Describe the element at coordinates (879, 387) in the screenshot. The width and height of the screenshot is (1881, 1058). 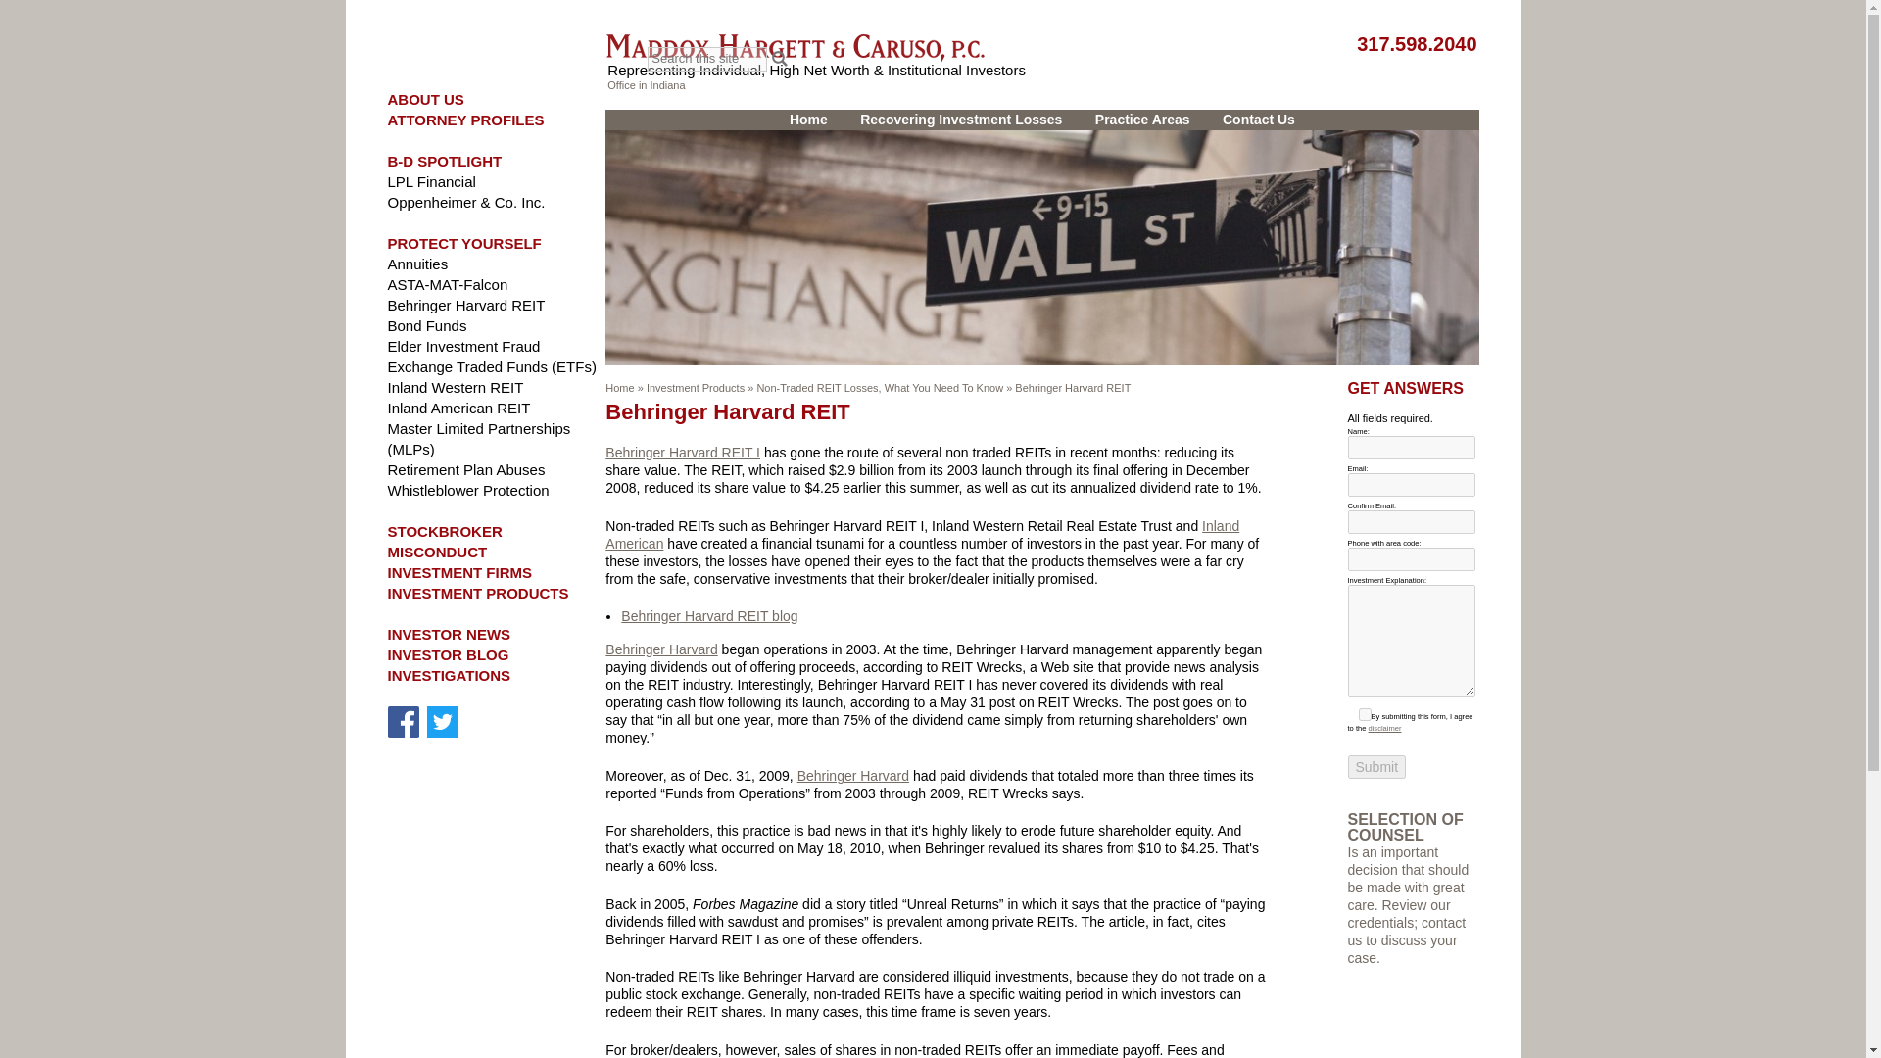
I see `Non-Traded REIT Losses, What You Need To Know` at that location.